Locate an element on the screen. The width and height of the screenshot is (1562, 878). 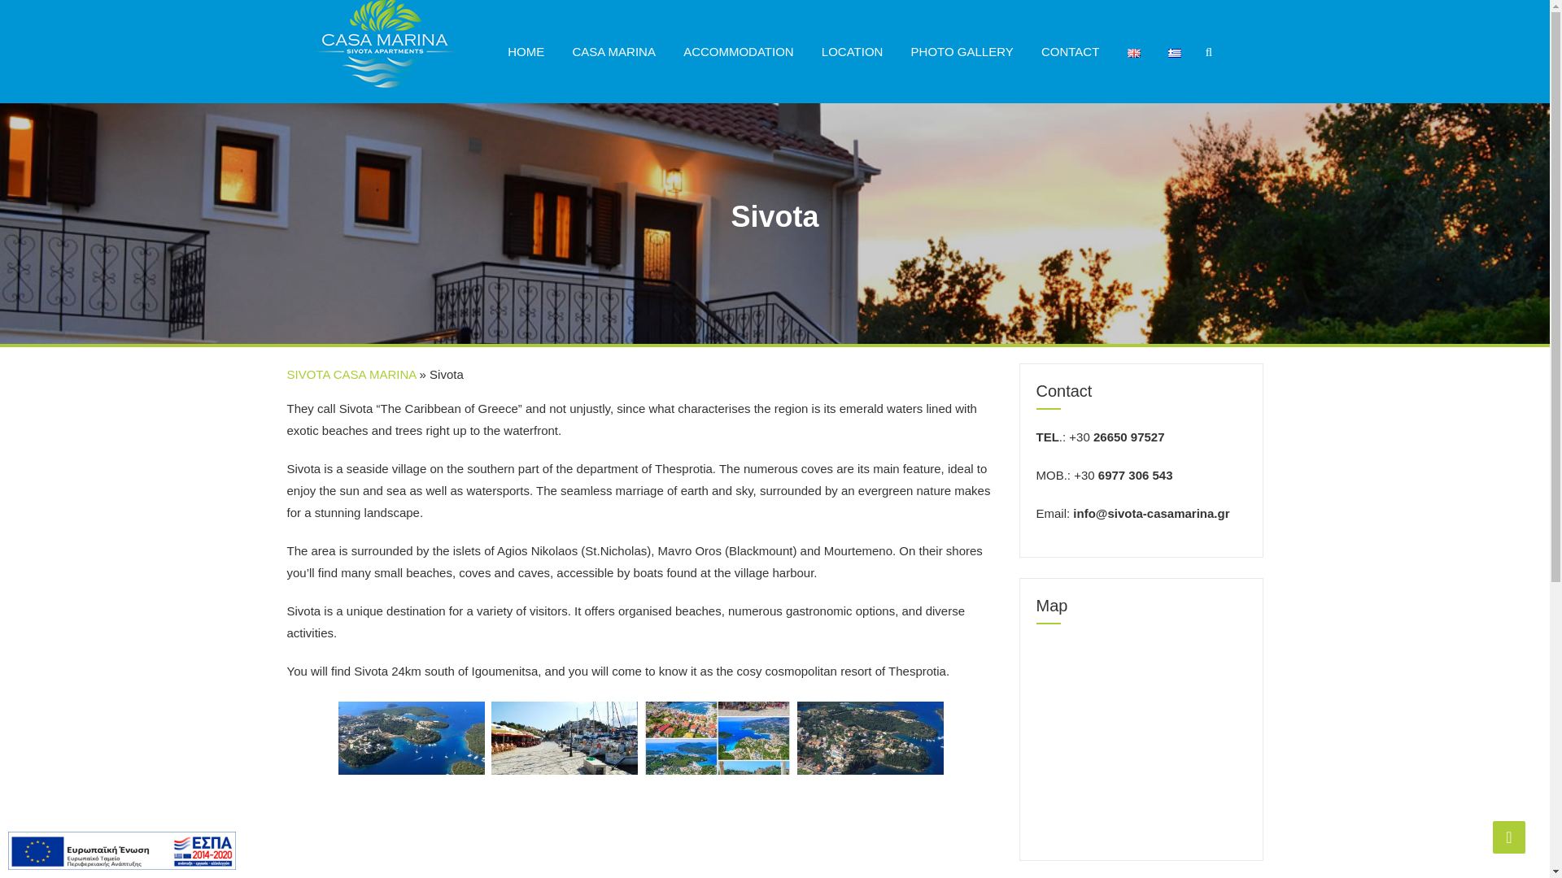
SIVOTA CASA MARINA is located at coordinates (384, 36).